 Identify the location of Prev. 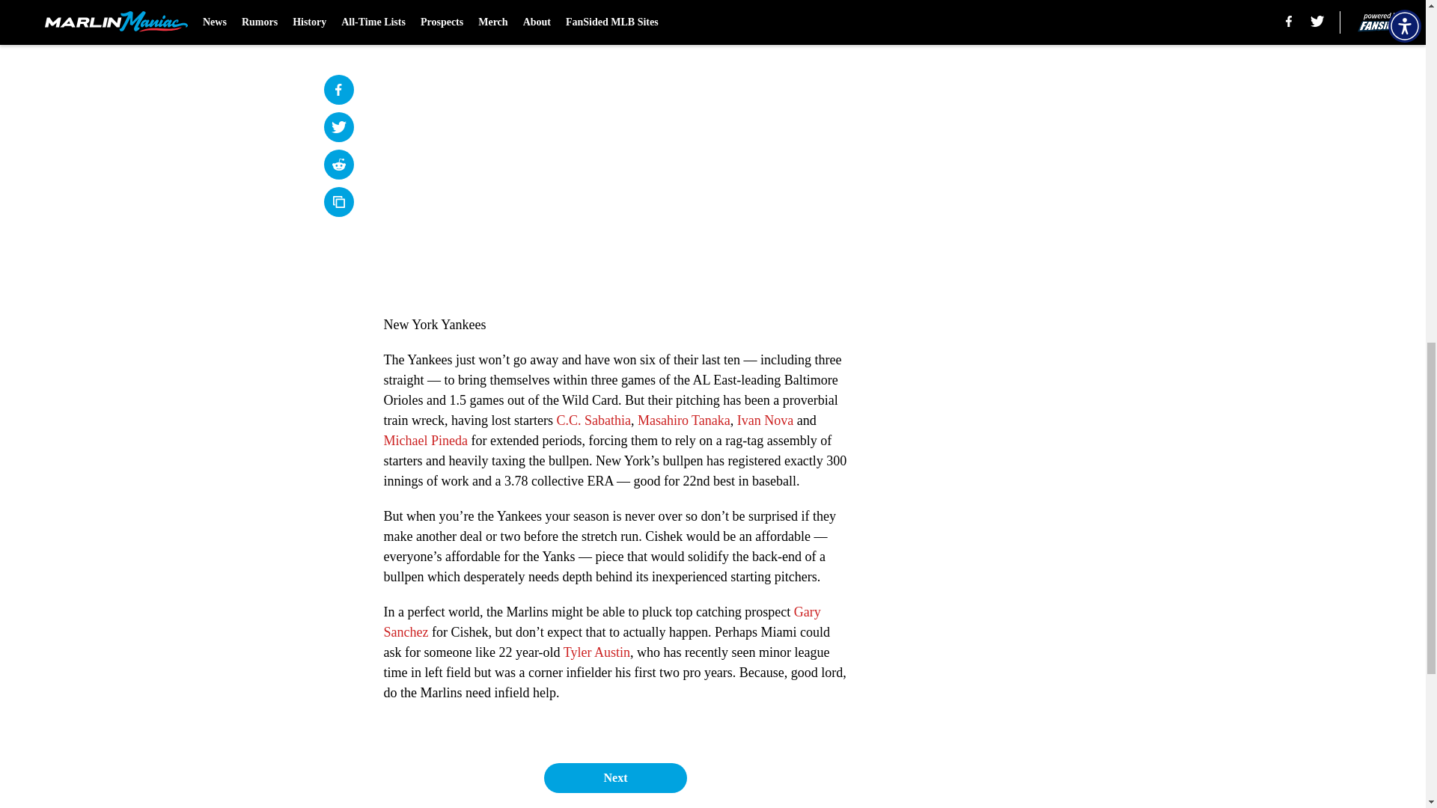
(428, 12).